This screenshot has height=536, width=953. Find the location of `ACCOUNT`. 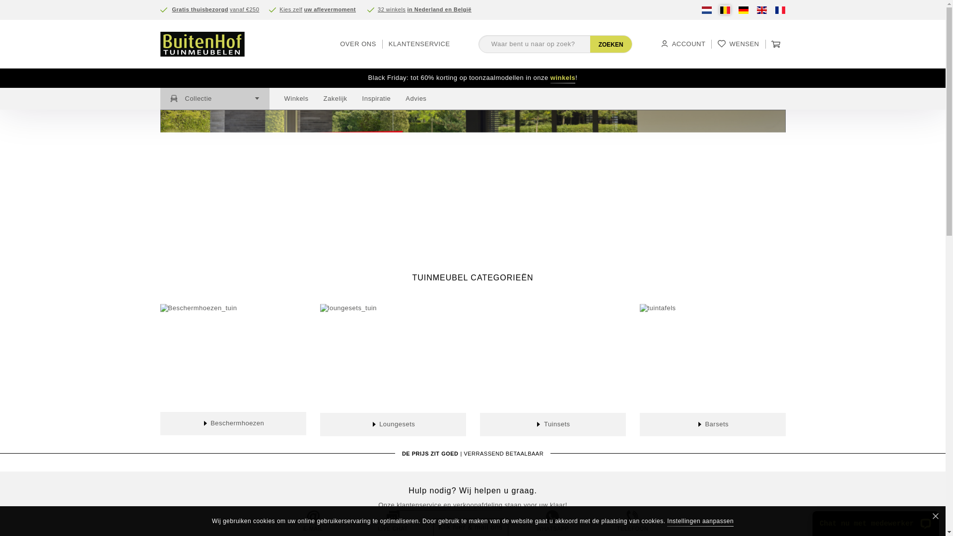

ACCOUNT is located at coordinates (683, 44).